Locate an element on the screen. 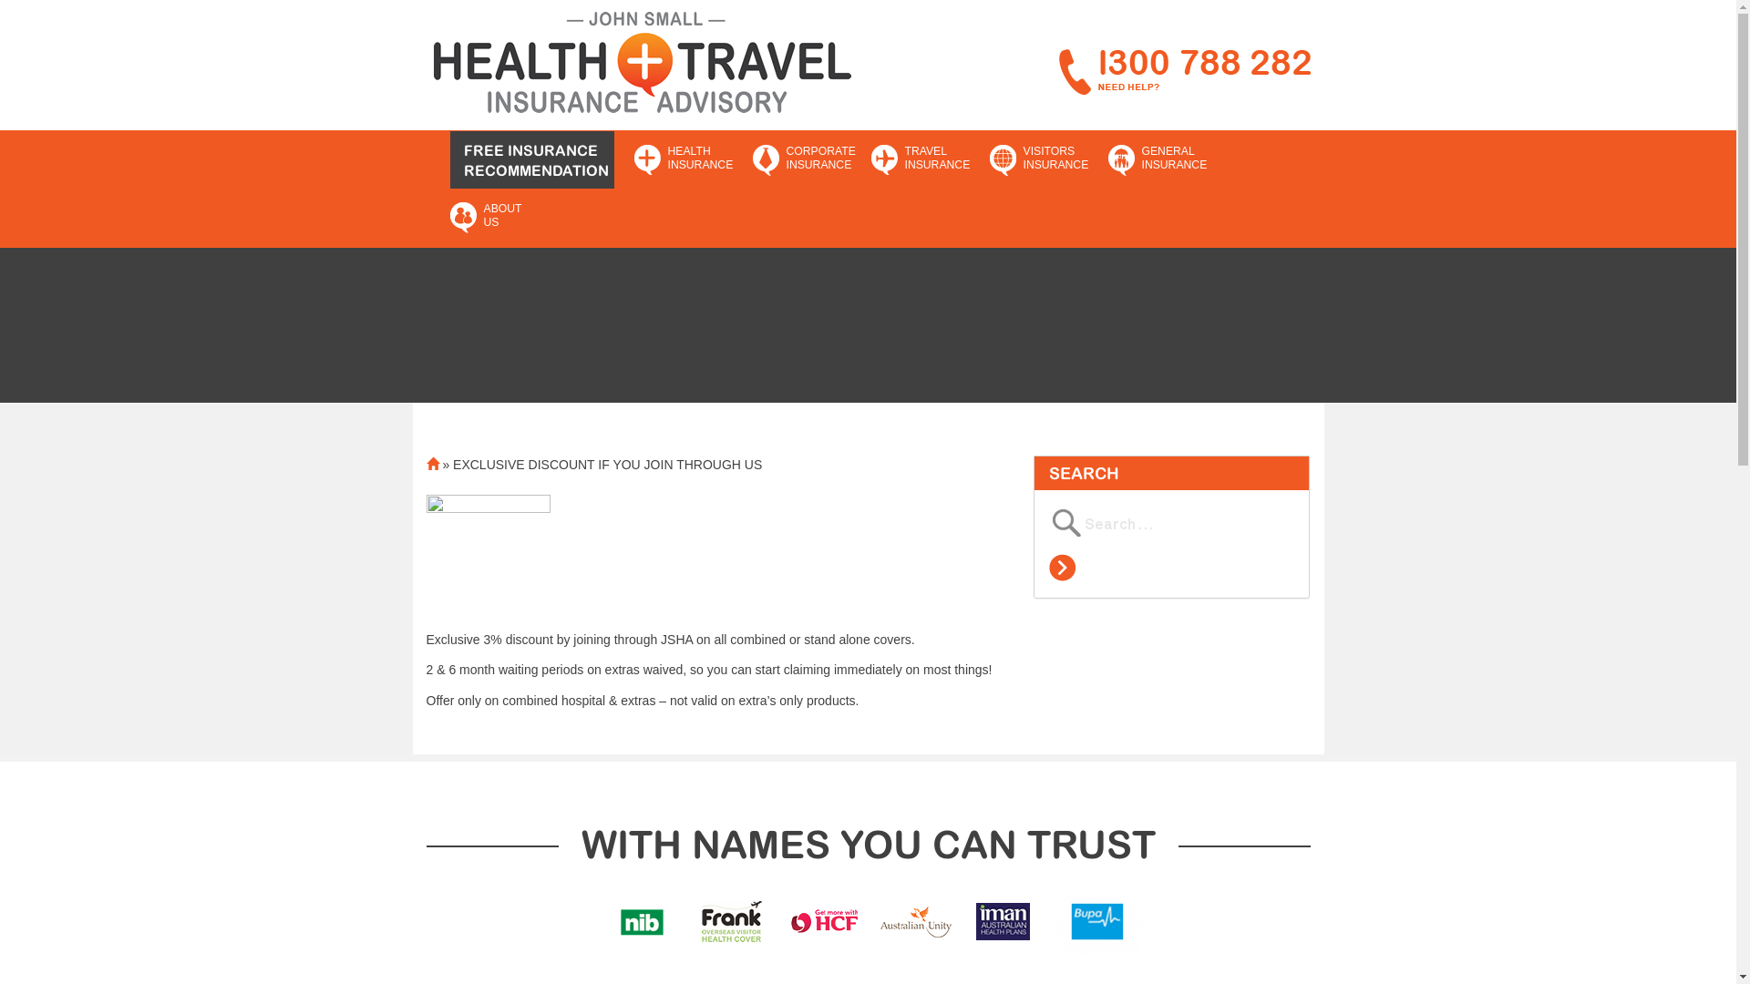 This screenshot has width=1750, height=984. CORPORATE
INSURANCE is located at coordinates (803, 160).